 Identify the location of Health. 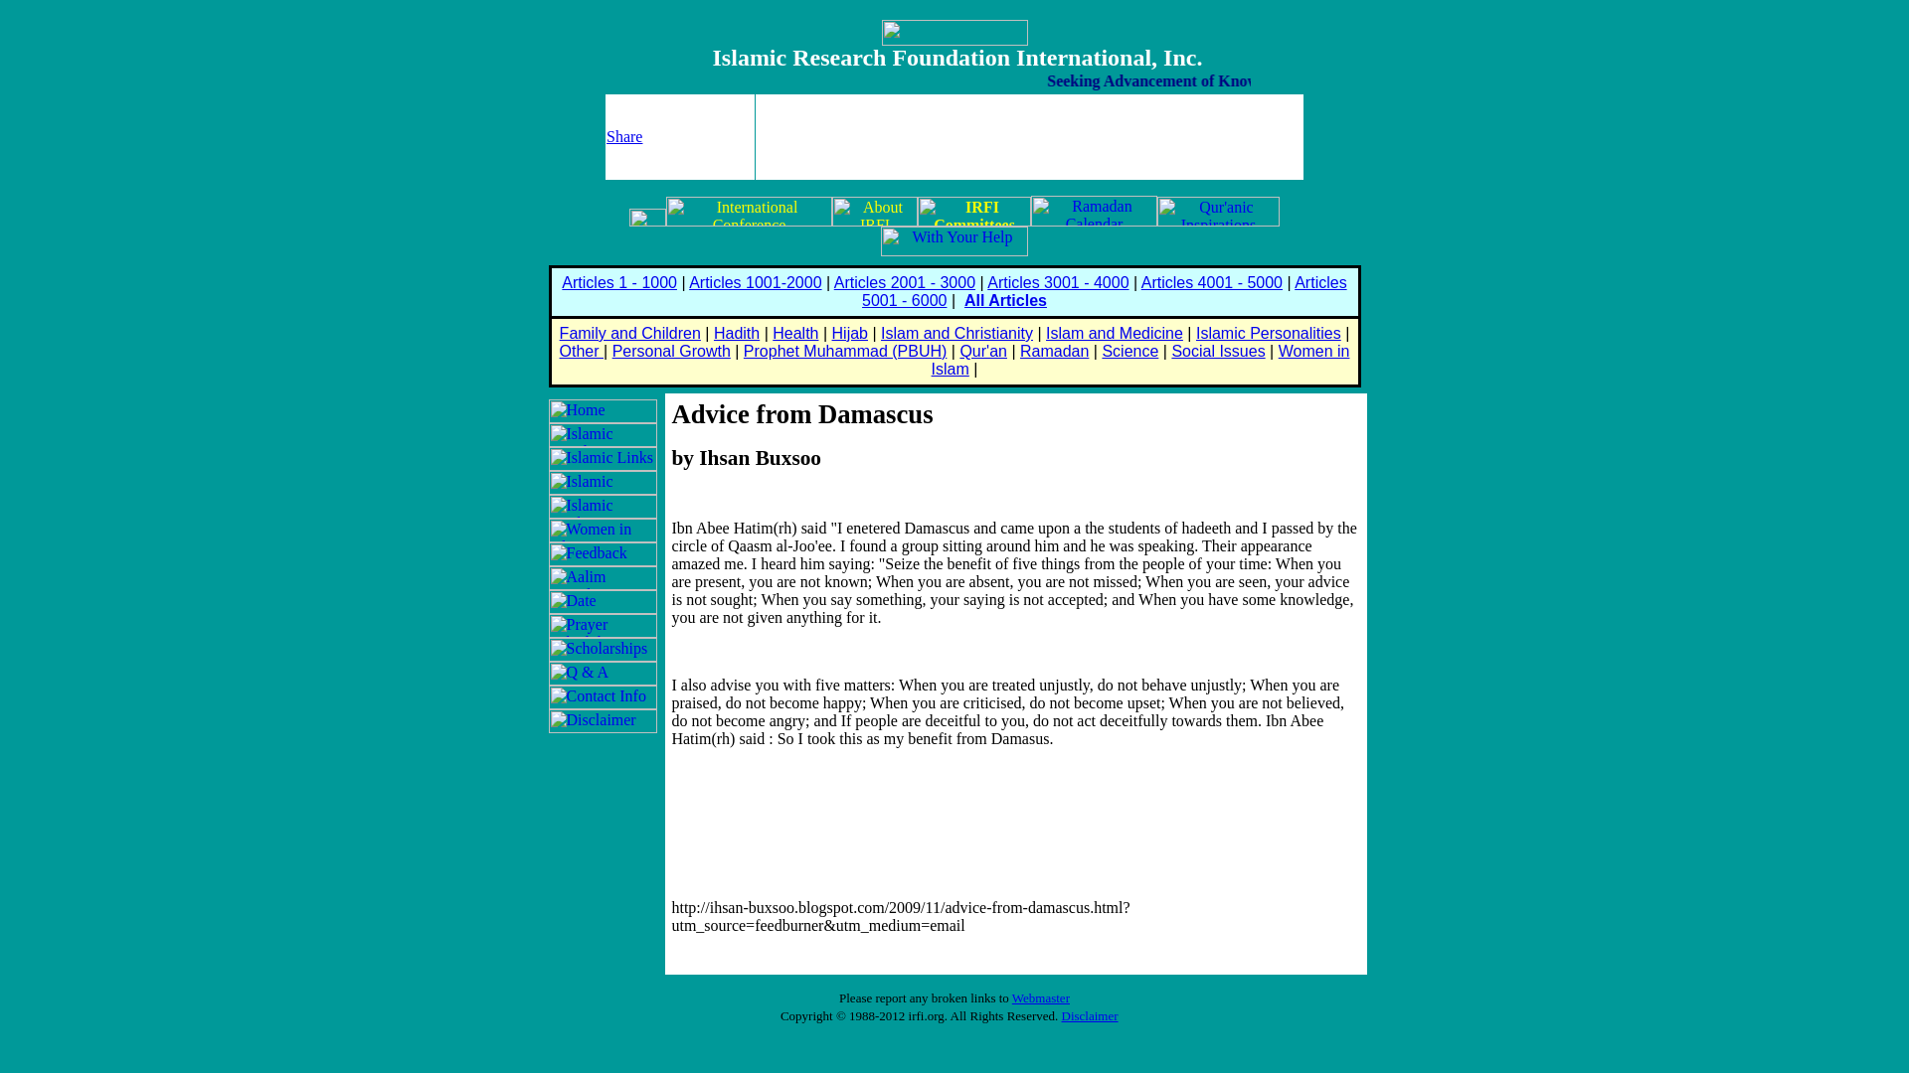
(795, 334).